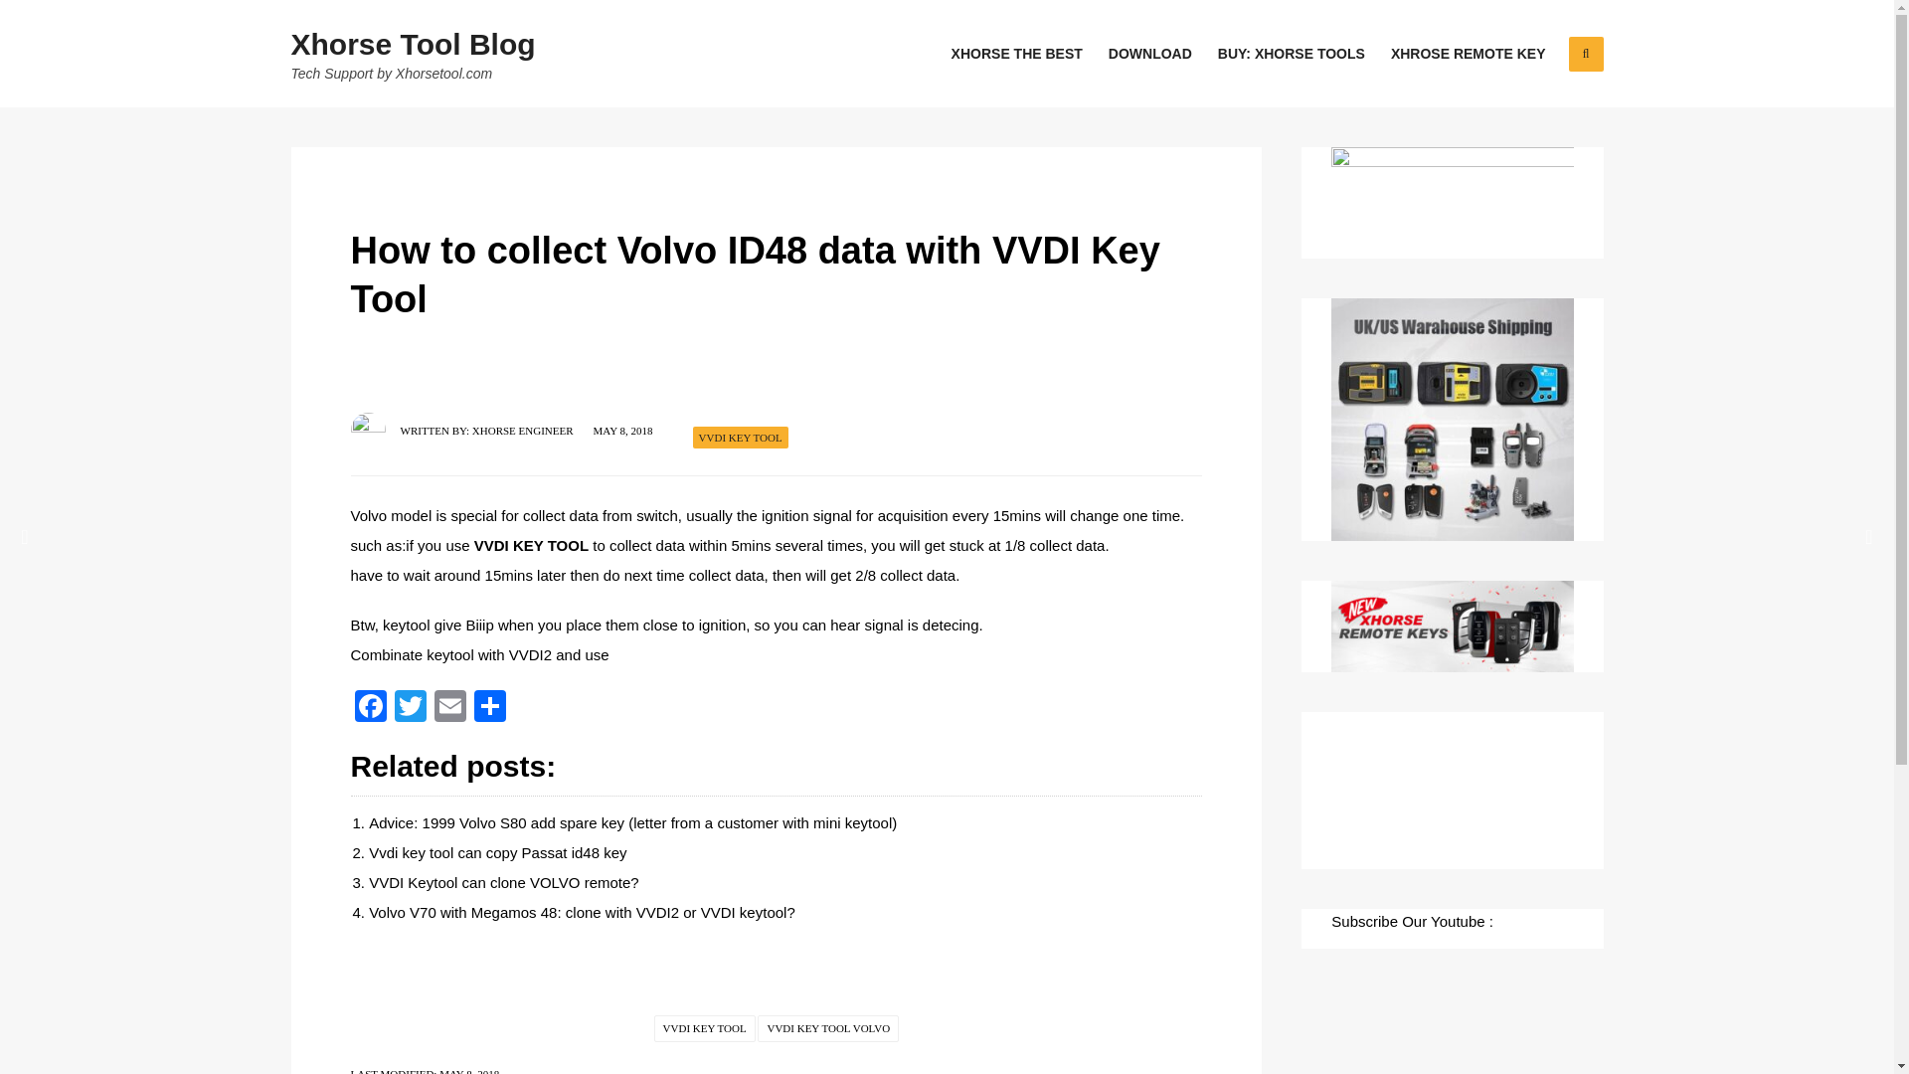 This screenshot has width=1909, height=1074. Describe the element at coordinates (1468, 54) in the screenshot. I see `XHROSE REMOTE KEY` at that location.